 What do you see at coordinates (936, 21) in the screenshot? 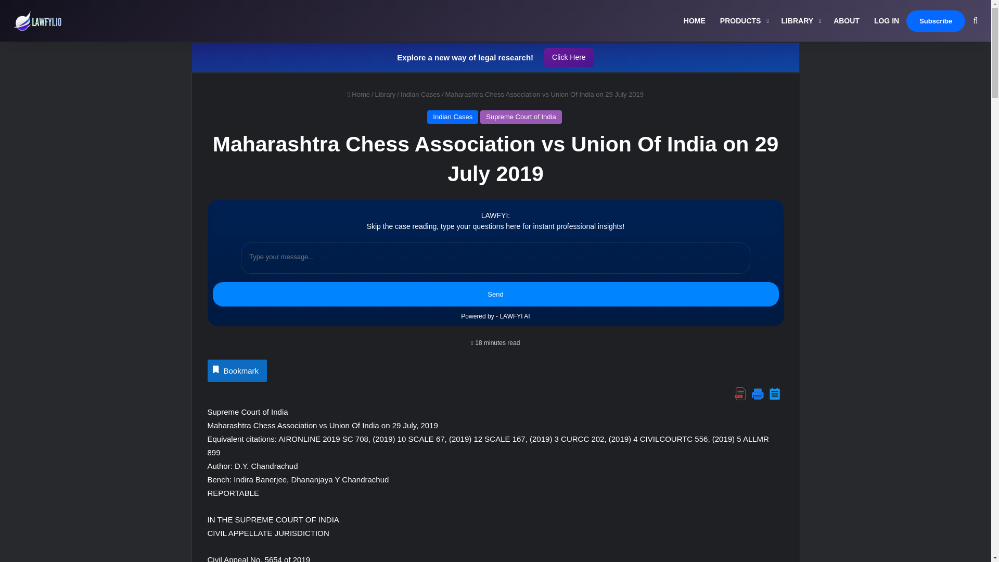
I see `Subscribe` at bounding box center [936, 21].